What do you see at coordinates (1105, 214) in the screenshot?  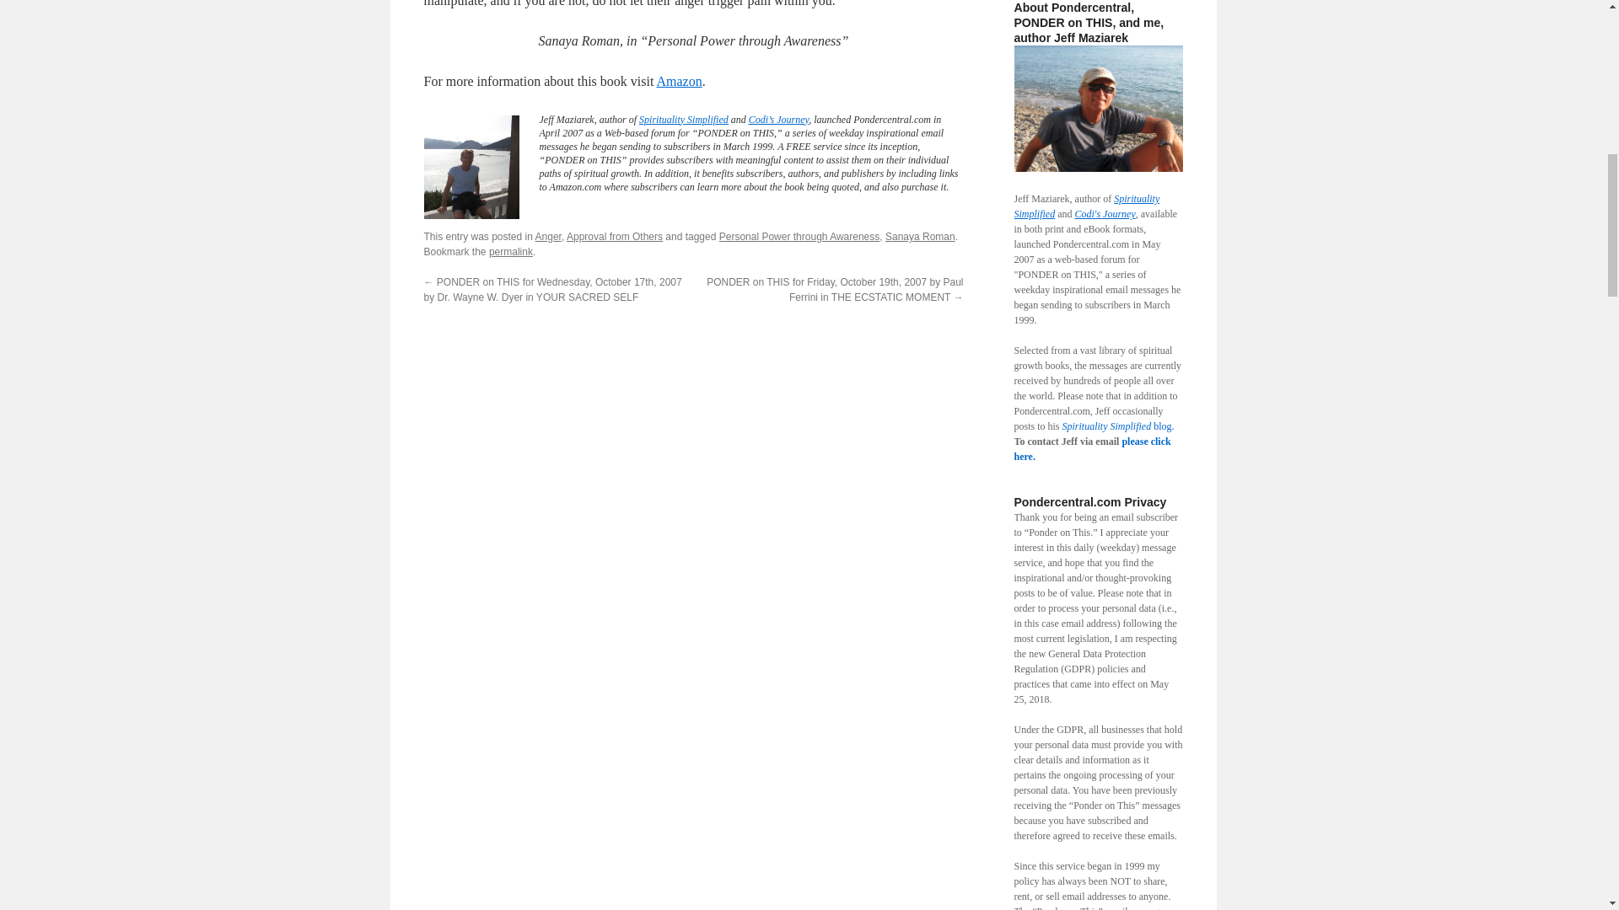 I see `Codi's Journey` at bounding box center [1105, 214].